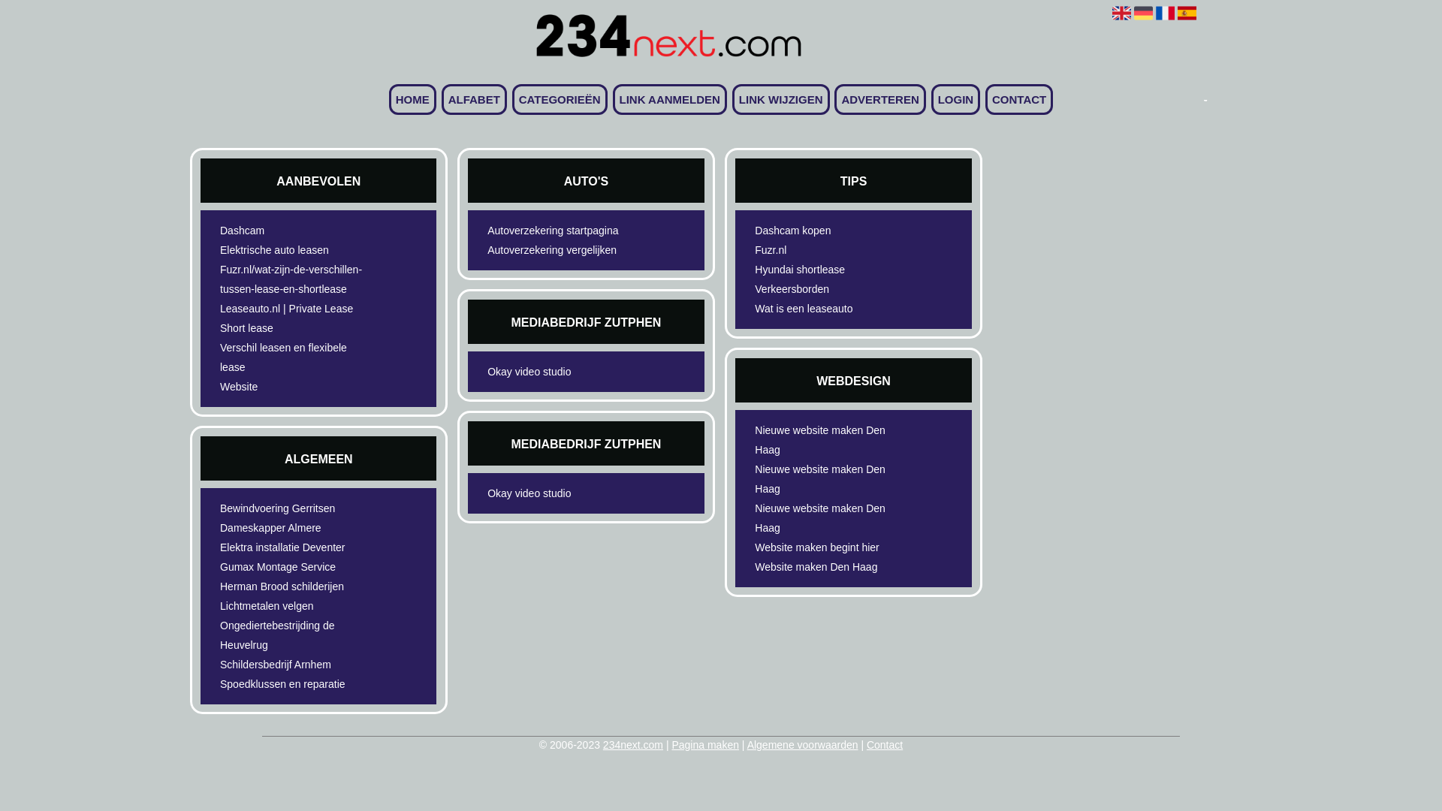 The width and height of the screenshot is (1442, 811). Describe the element at coordinates (413, 99) in the screenshot. I see `HOME` at that location.